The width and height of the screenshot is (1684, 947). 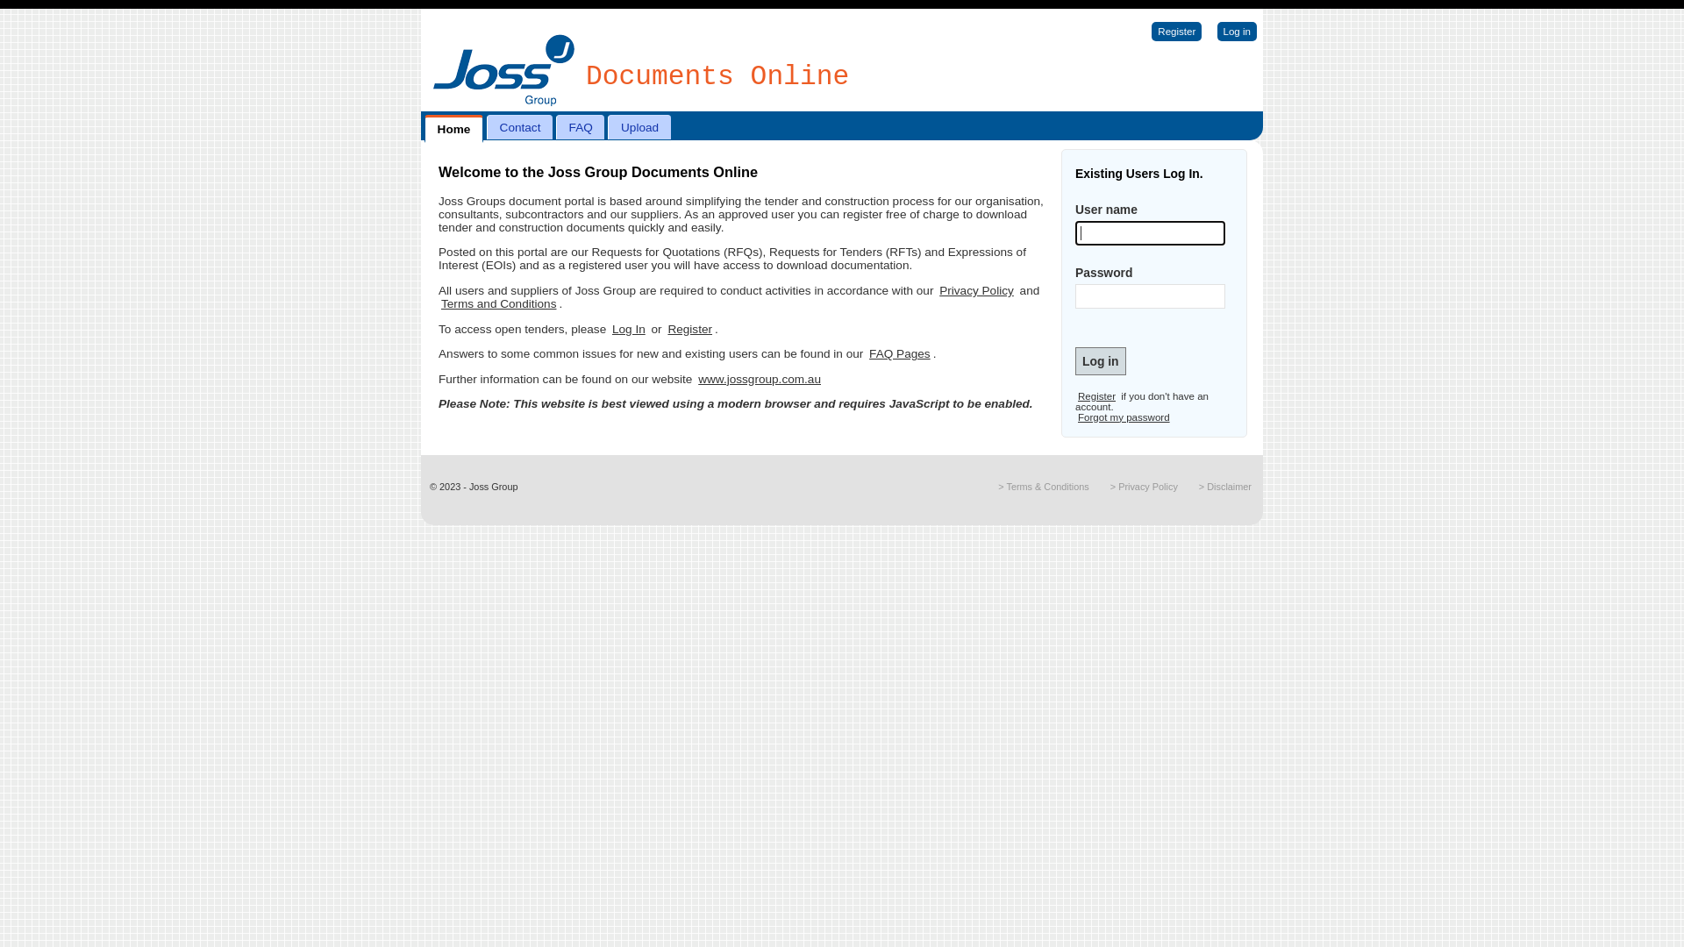 What do you see at coordinates (1237, 32) in the screenshot?
I see `Log in` at bounding box center [1237, 32].